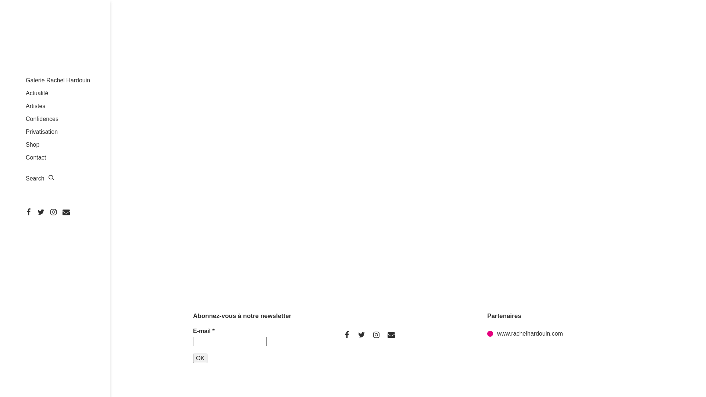 Image resolution: width=706 pixels, height=397 pixels. I want to click on E-mail, so click(230, 341).